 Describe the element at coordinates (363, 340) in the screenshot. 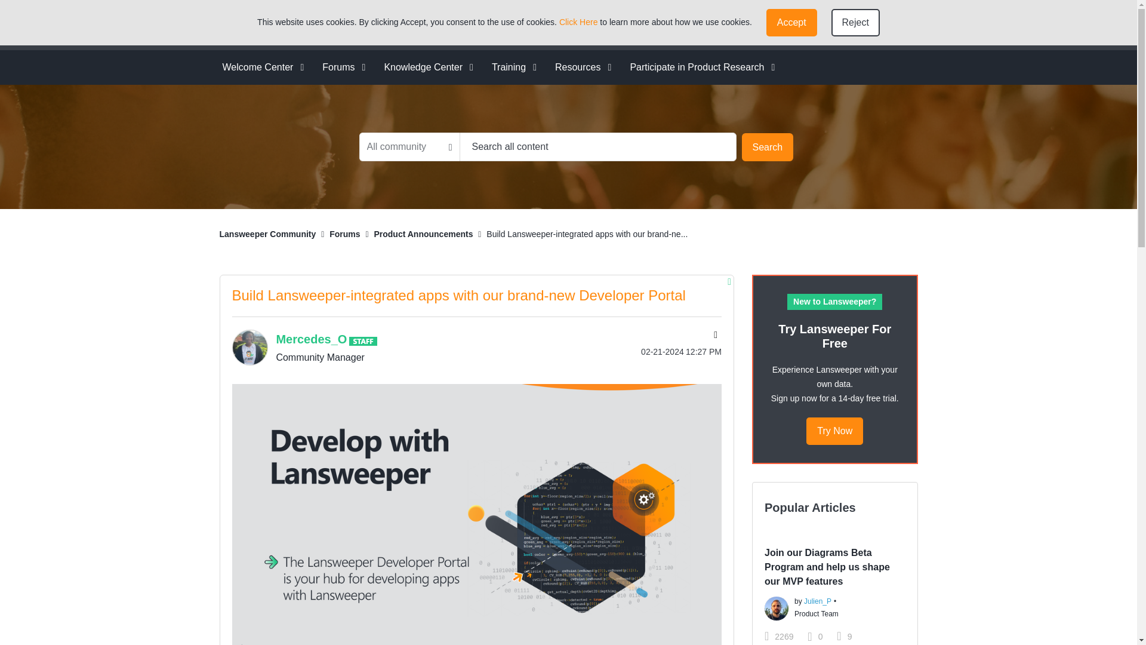

I see `Community Manager` at that location.